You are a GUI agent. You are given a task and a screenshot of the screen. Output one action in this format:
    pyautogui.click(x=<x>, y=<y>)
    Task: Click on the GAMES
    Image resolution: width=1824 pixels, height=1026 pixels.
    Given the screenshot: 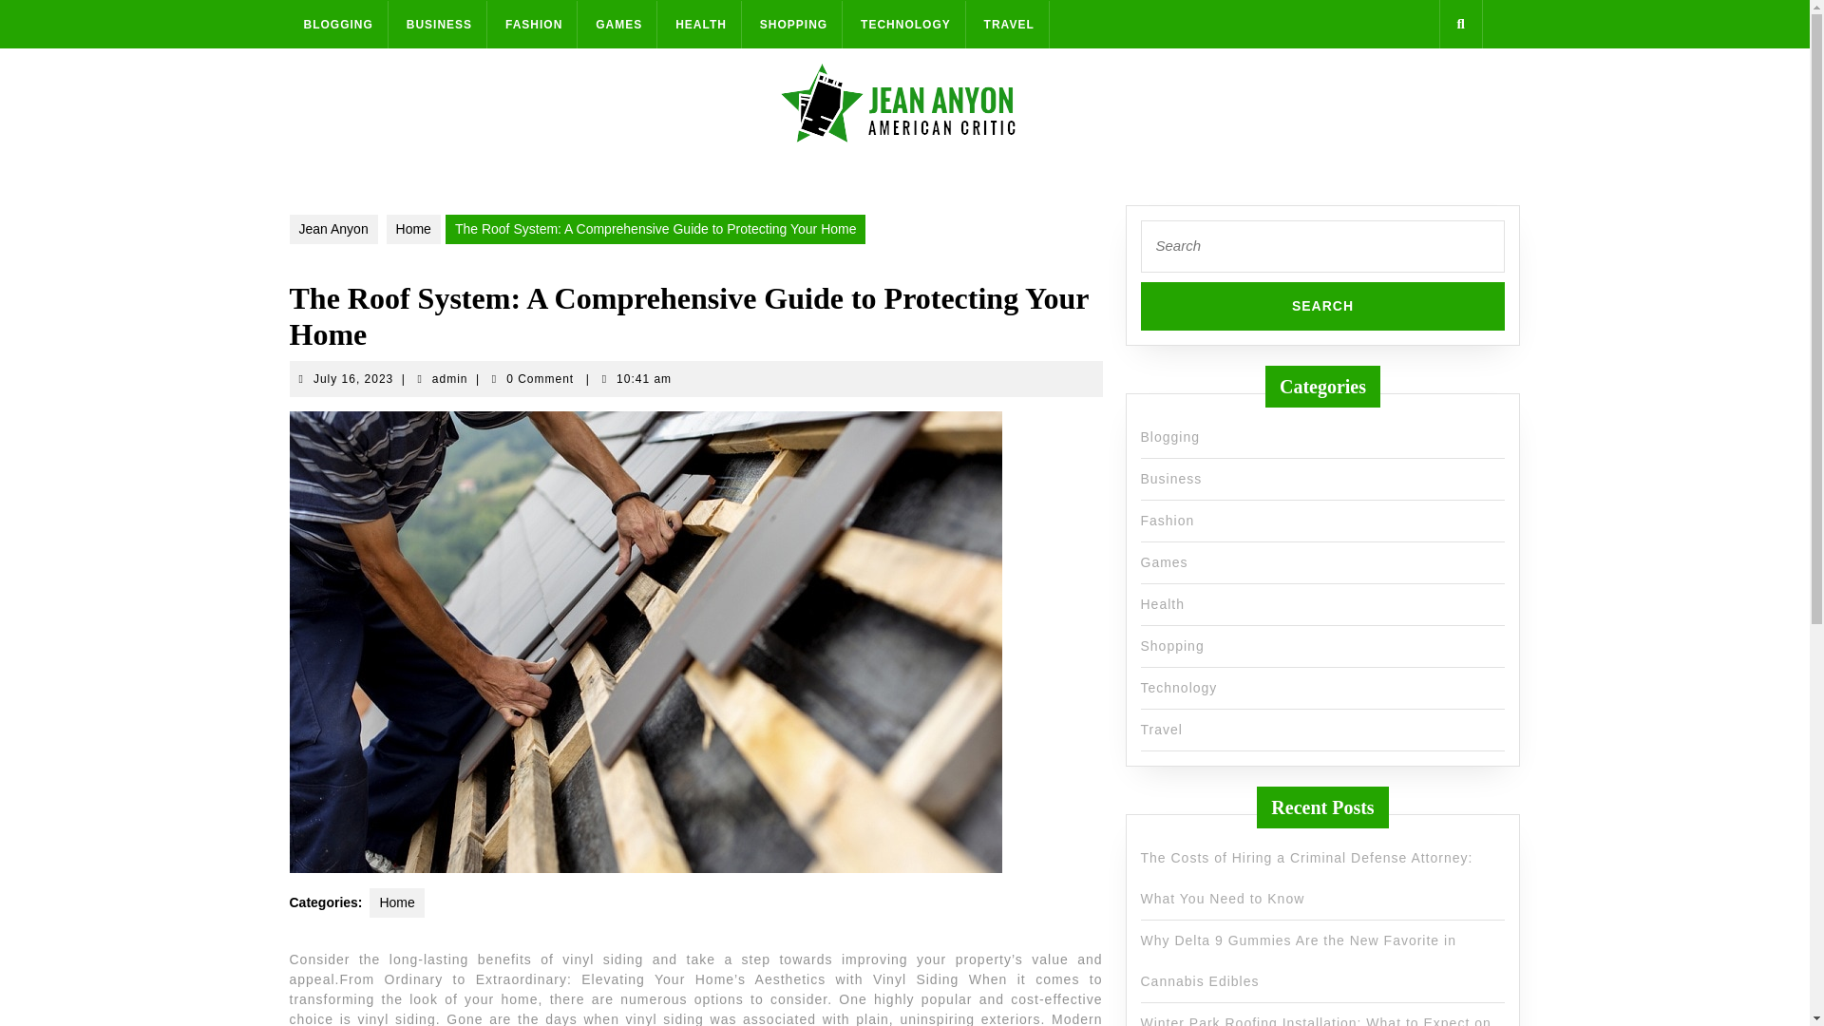 What is the action you would take?
    pyautogui.click(x=1170, y=437)
    